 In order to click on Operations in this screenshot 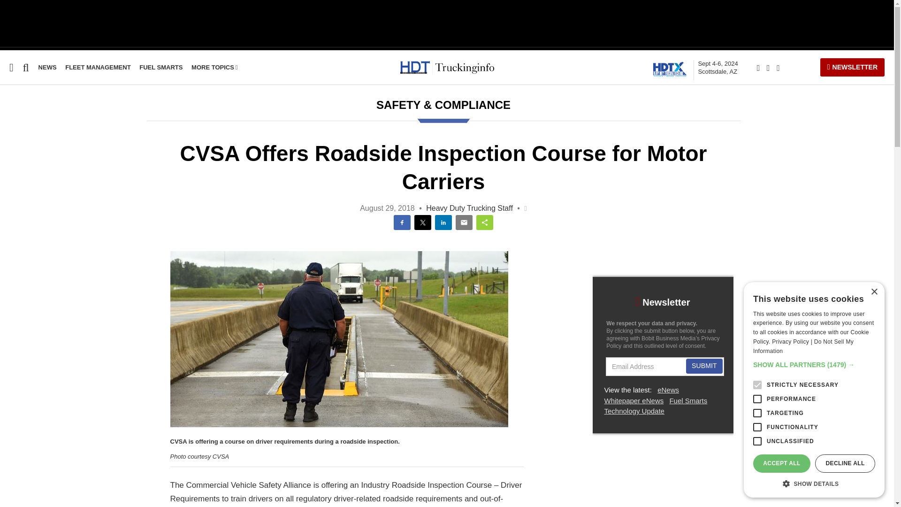, I will do `click(20, 218)`.